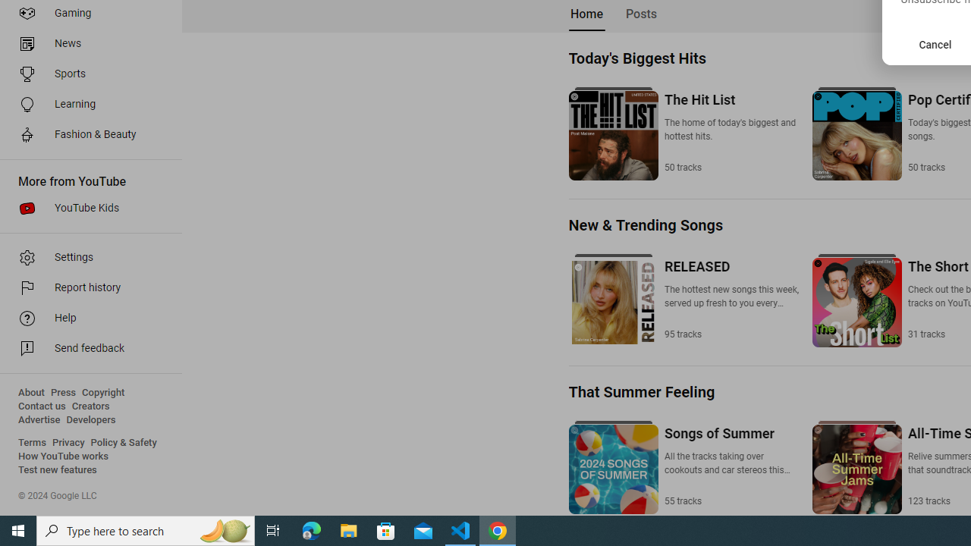  Describe the element at coordinates (642, 392) in the screenshot. I see `That Summer Feeling` at that location.